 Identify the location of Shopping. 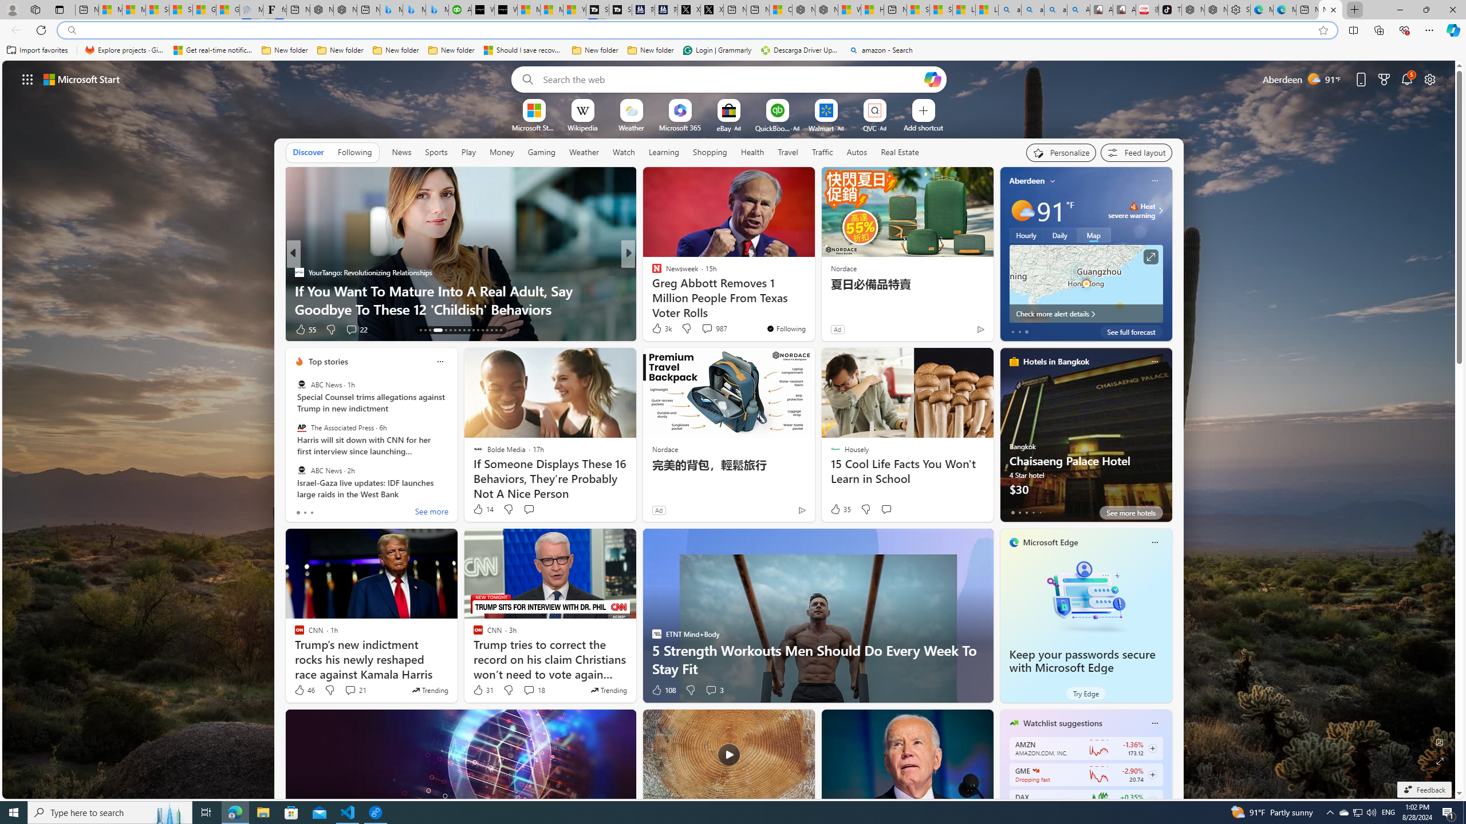
(710, 152).